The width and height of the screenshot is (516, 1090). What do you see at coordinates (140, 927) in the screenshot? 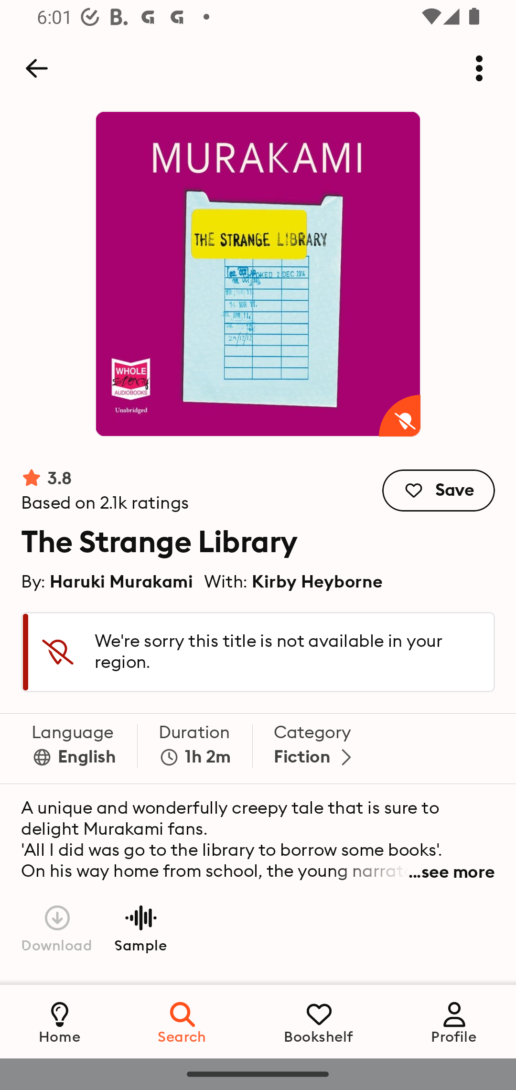
I see `Play sample` at bounding box center [140, 927].